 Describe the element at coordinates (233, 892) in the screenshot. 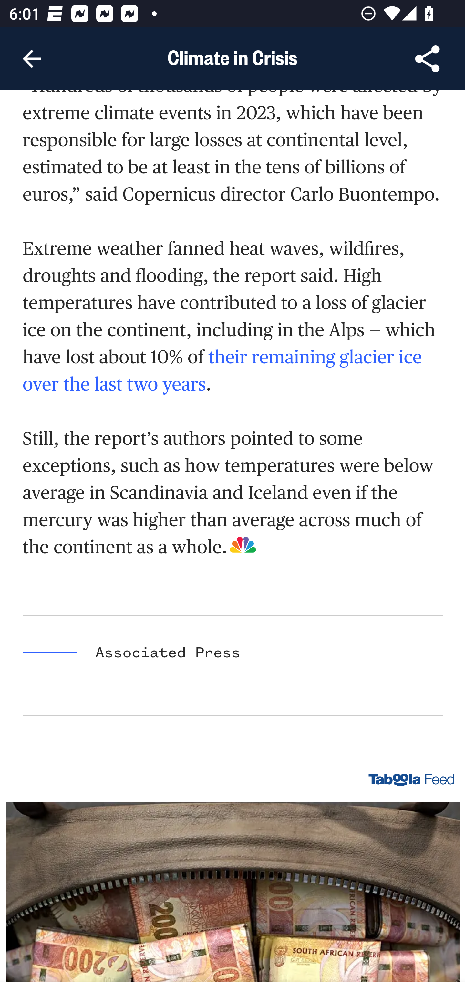

I see `Image for Taboola Advertising Unit` at that location.